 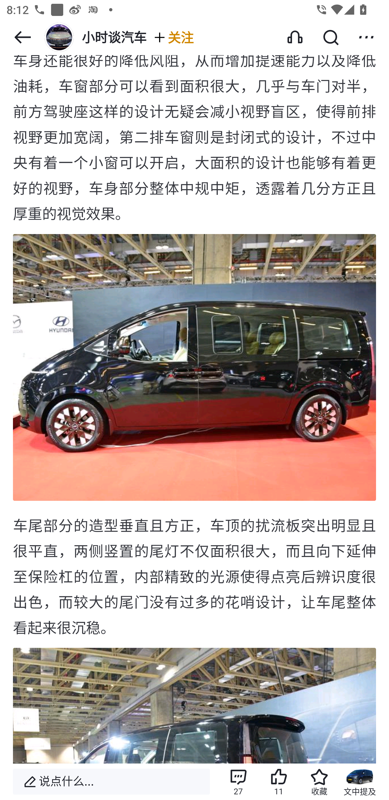 What do you see at coordinates (360, 782) in the screenshot?
I see `文中提及` at bounding box center [360, 782].